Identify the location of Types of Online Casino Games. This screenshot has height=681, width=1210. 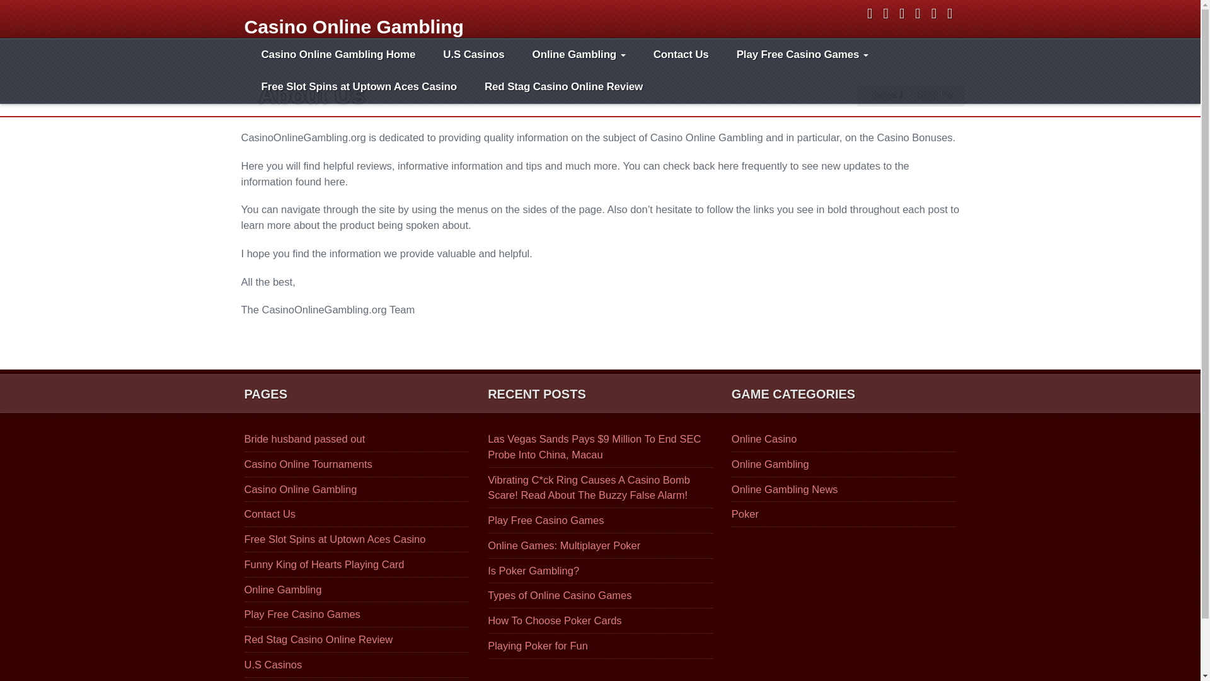
(560, 595).